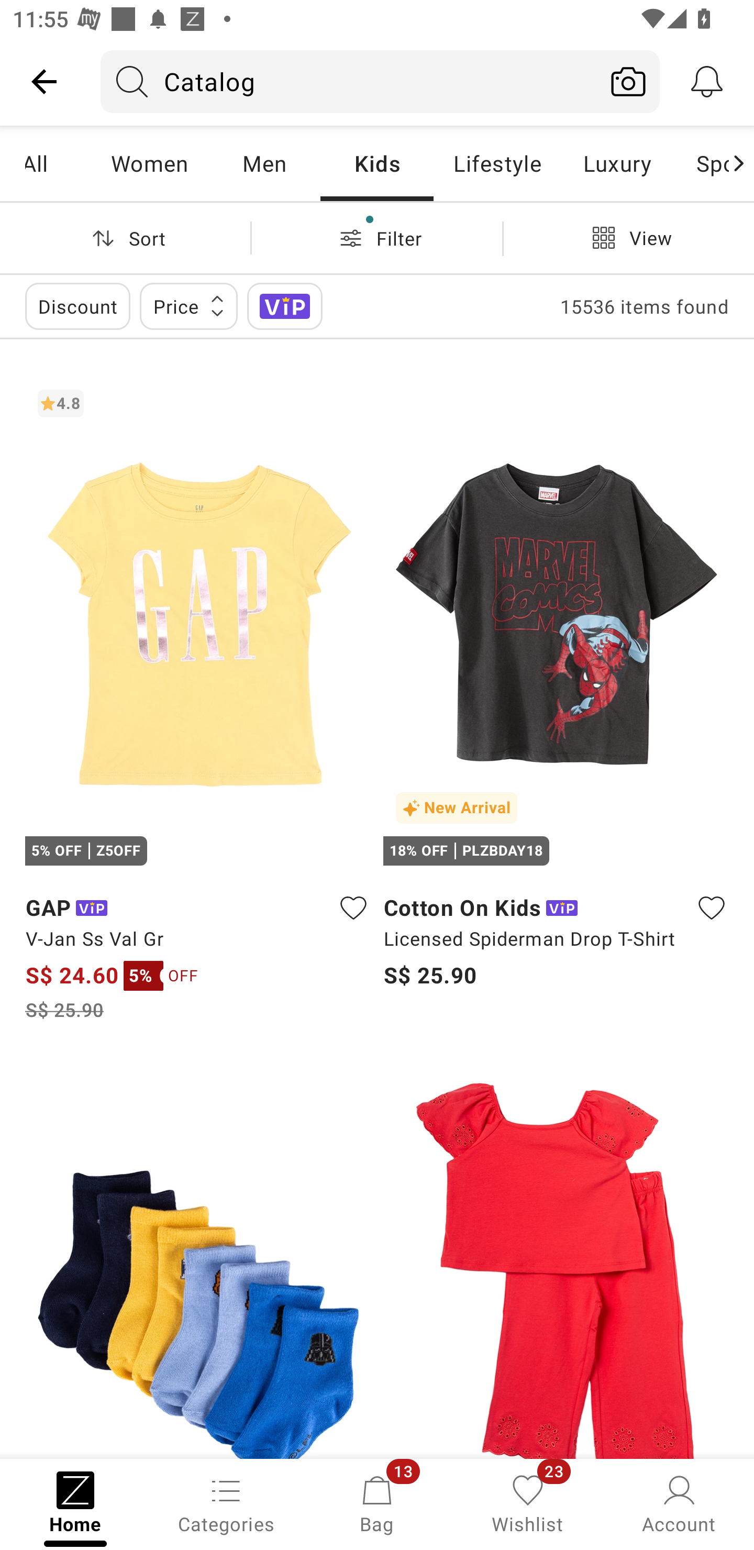 The width and height of the screenshot is (754, 1550). Describe the element at coordinates (616, 163) in the screenshot. I see `Luxury` at that location.